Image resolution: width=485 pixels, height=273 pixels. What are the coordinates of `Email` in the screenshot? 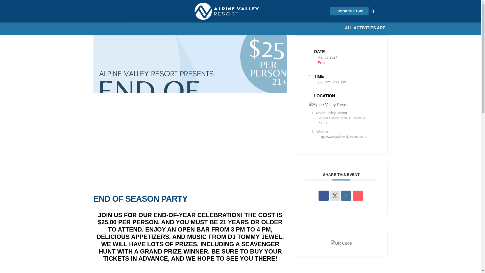 It's located at (358, 195).